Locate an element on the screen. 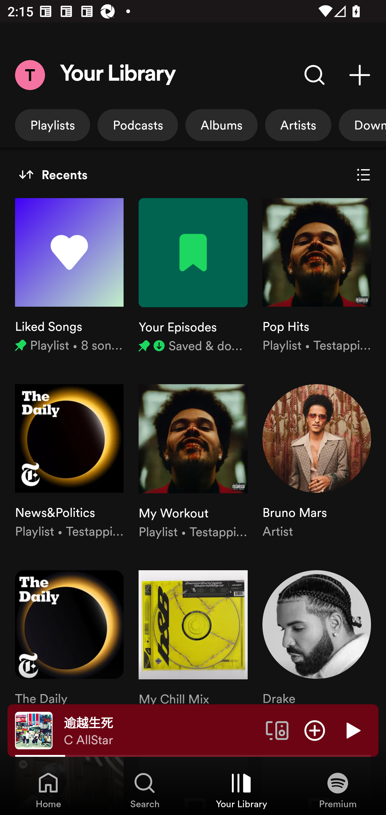 This screenshot has width=386, height=815. Menu is located at coordinates (30, 75).